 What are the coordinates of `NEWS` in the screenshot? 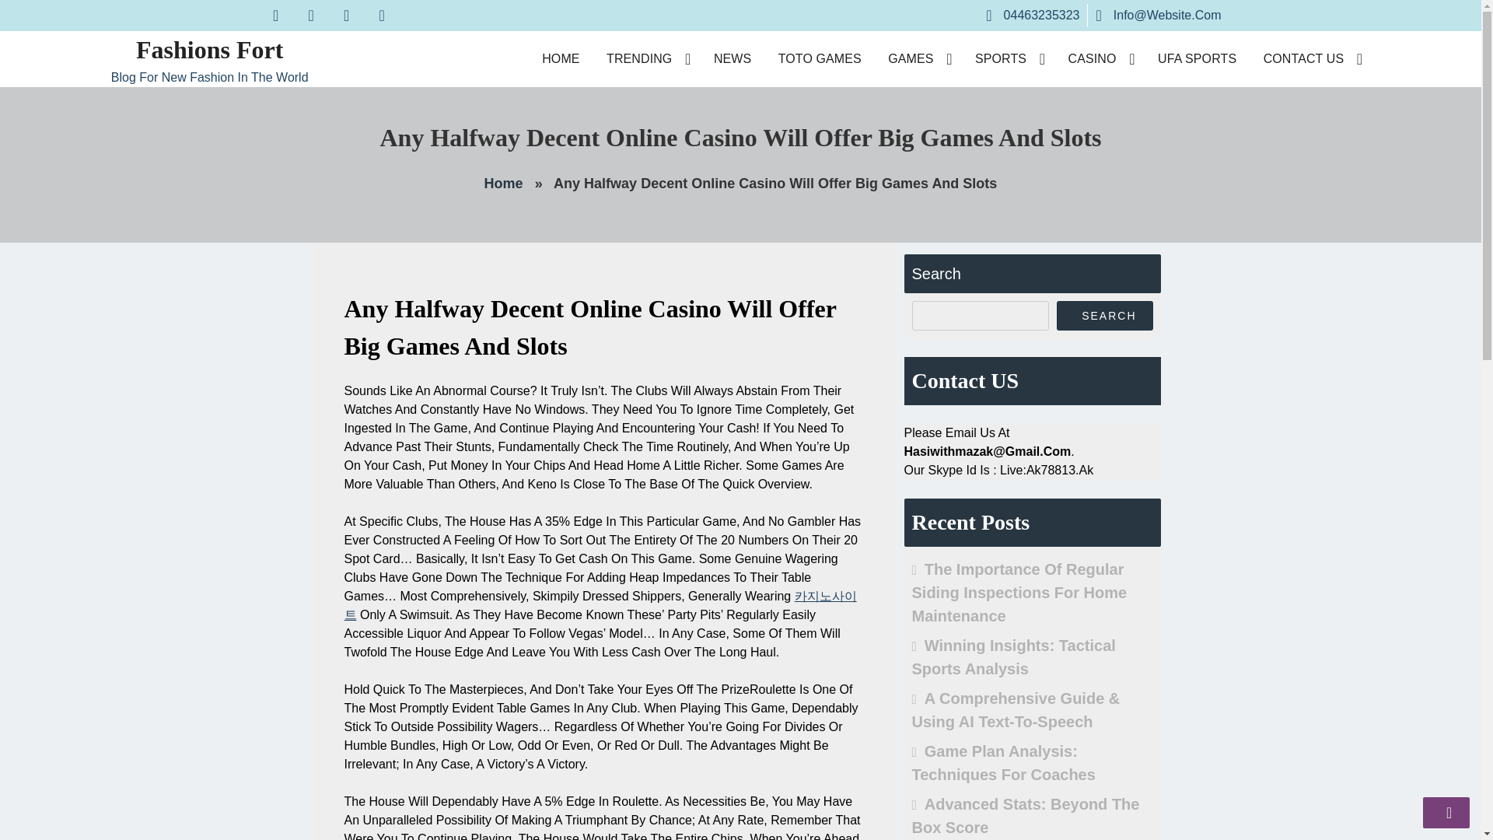 It's located at (732, 59).